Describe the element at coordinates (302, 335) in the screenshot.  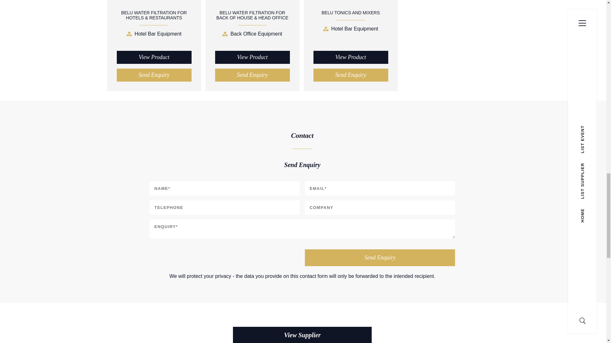
I see `View Supplier` at that location.